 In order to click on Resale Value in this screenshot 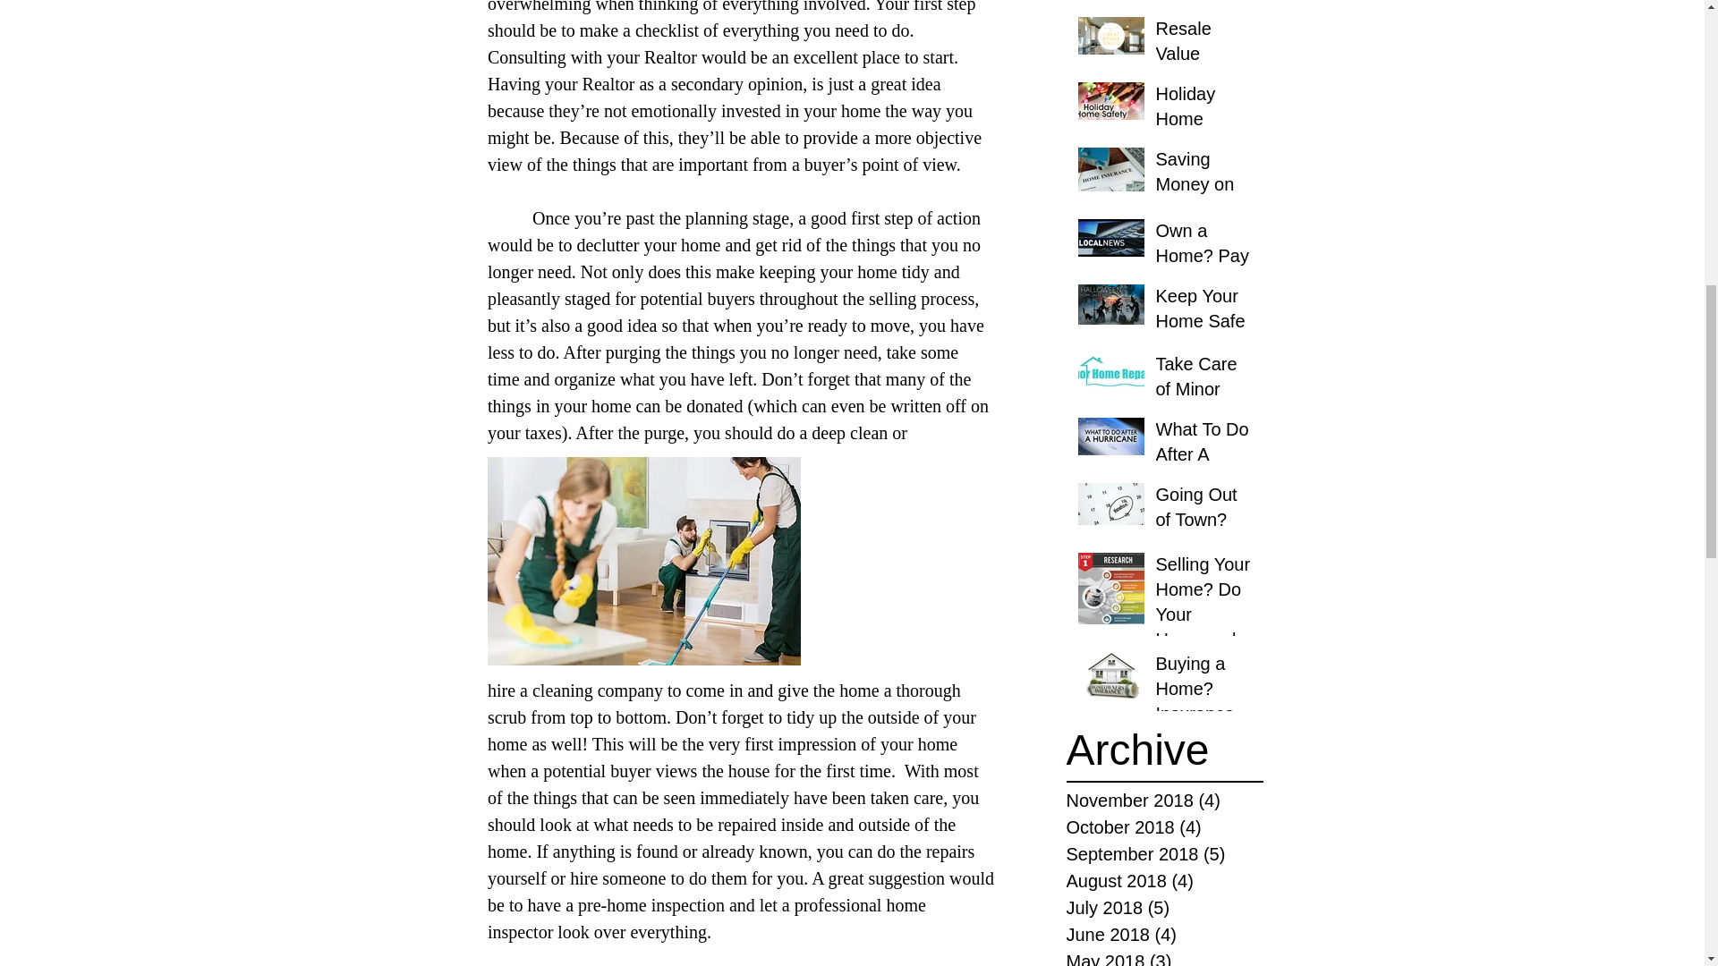, I will do `click(1204, 45)`.